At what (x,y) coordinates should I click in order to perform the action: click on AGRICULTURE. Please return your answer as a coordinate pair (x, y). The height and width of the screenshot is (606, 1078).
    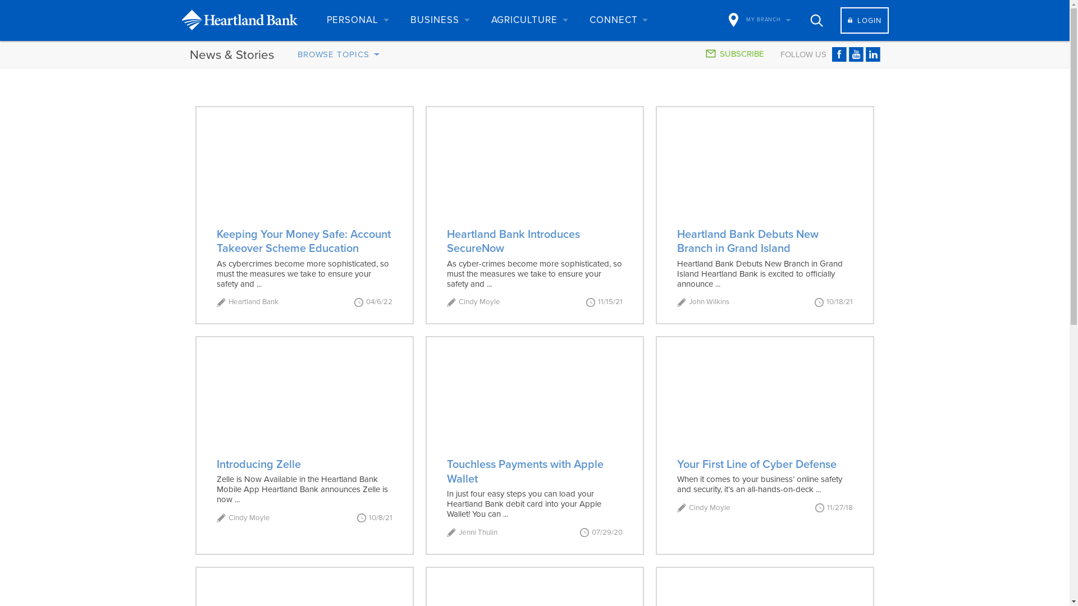
    Looking at the image, I should click on (528, 20).